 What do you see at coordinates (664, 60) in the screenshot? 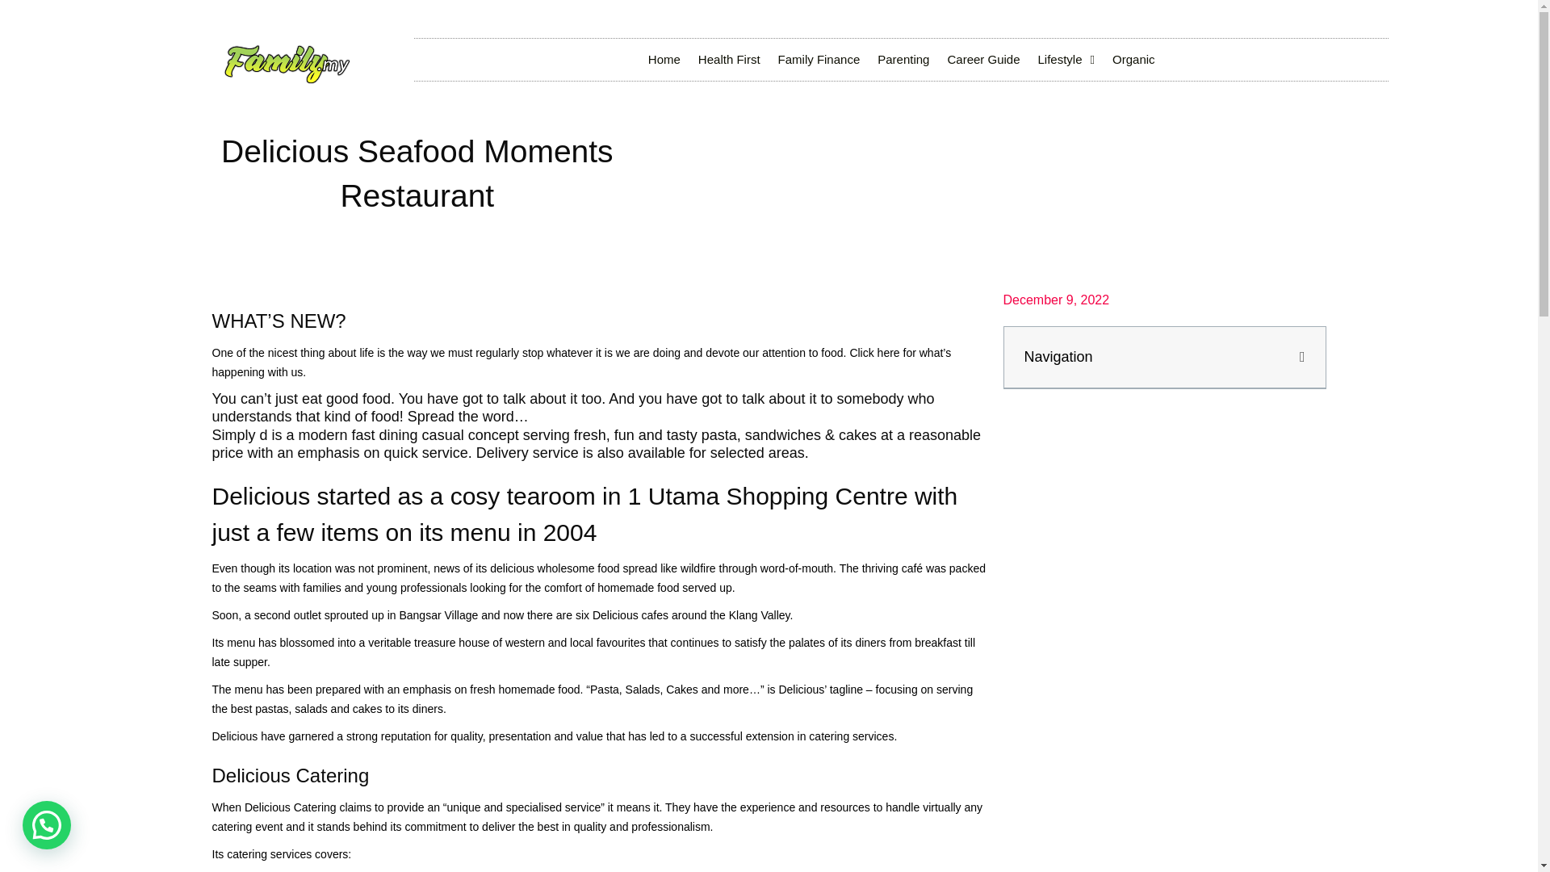
I see `Home` at bounding box center [664, 60].